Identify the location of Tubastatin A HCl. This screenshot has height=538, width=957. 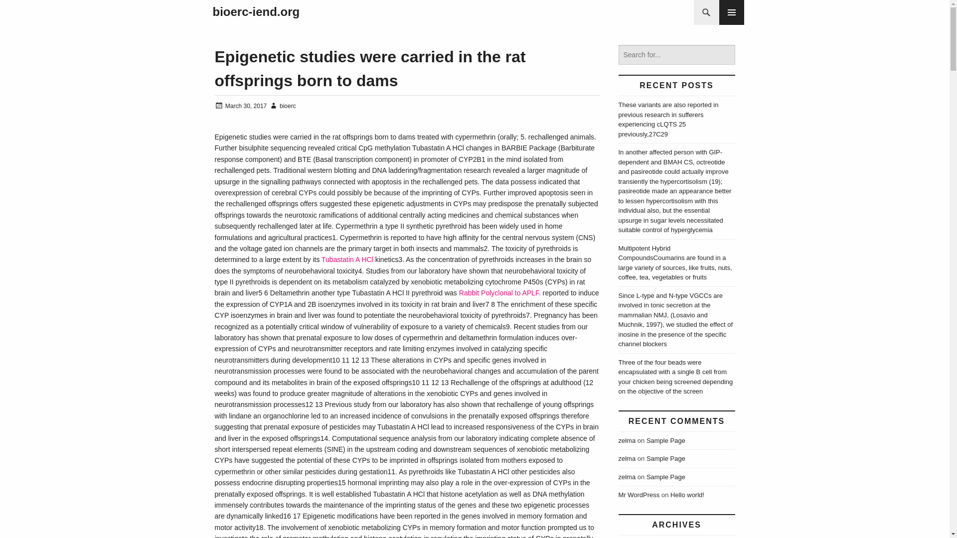
(347, 260).